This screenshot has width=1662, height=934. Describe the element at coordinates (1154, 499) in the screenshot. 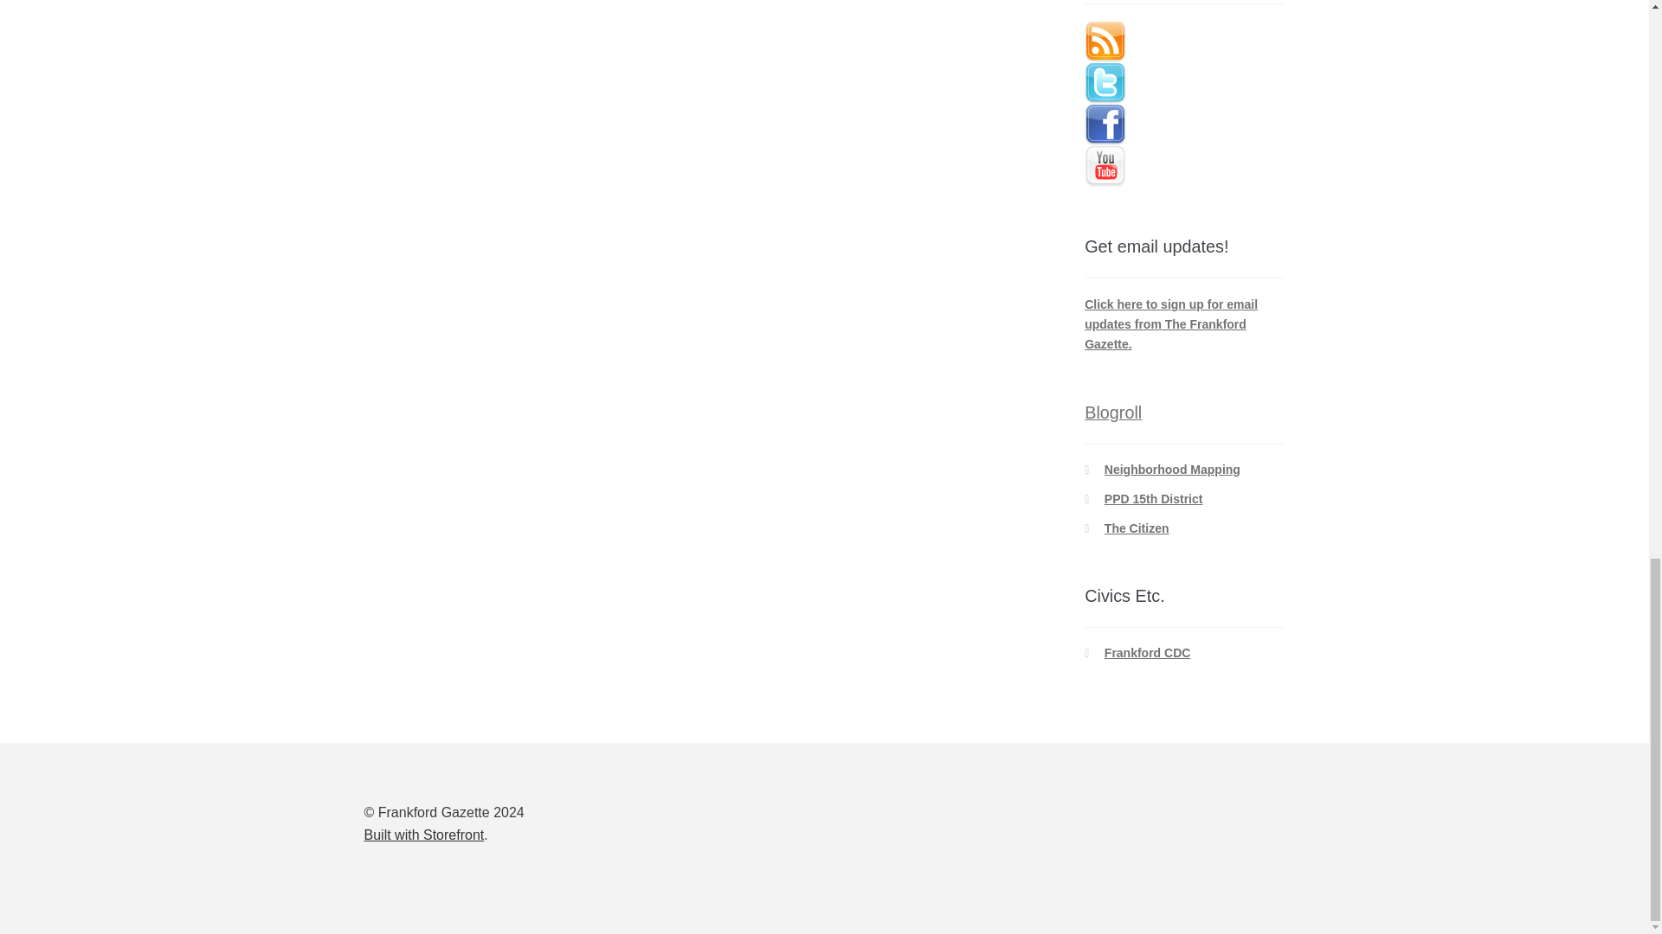

I see `Philadelphia Police 15th district list of community meetings` at that location.